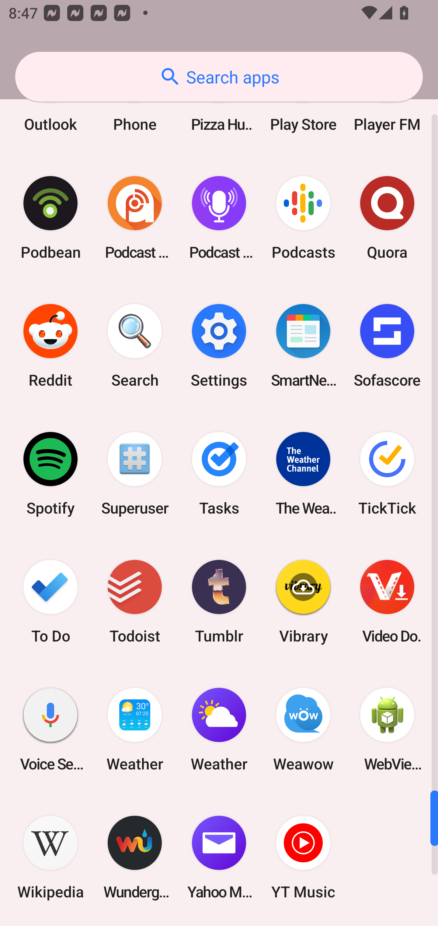 This screenshot has height=926, width=438. Describe the element at coordinates (387, 602) in the screenshot. I see `Video Downloader & Ace Player` at that location.